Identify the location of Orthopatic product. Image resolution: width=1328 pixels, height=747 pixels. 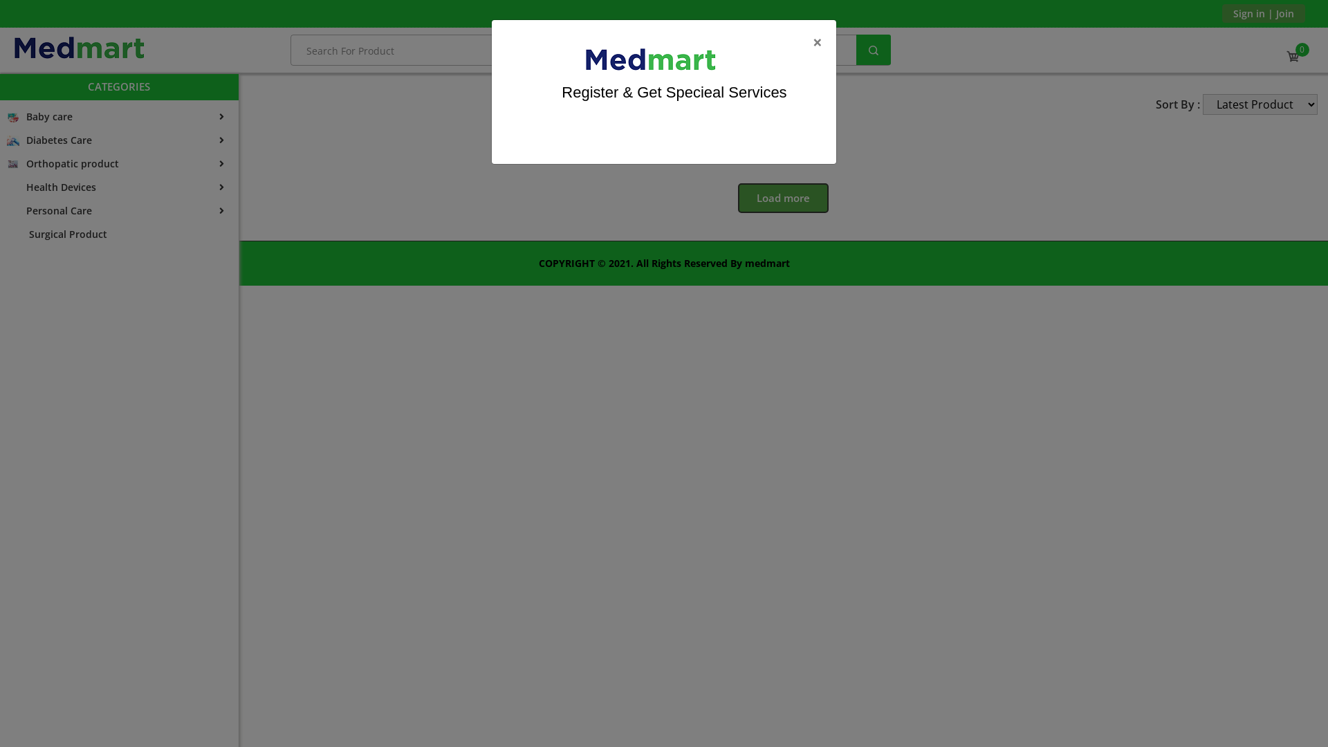
(119, 164).